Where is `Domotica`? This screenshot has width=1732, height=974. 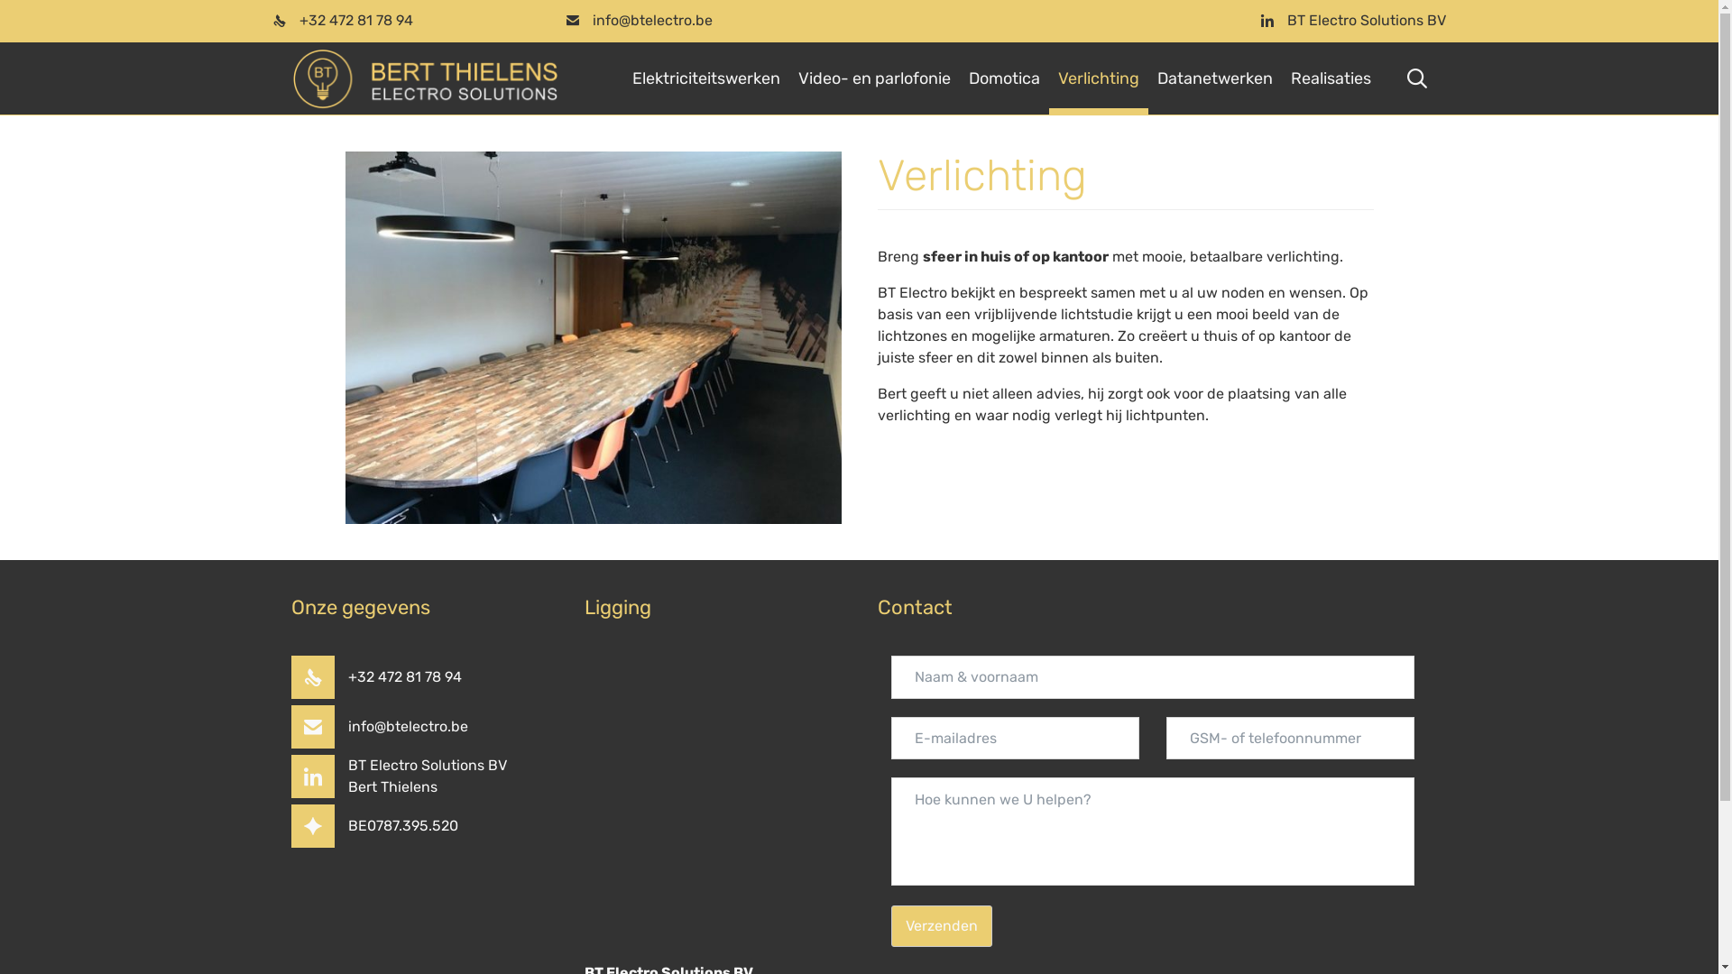
Domotica is located at coordinates (1005, 79).